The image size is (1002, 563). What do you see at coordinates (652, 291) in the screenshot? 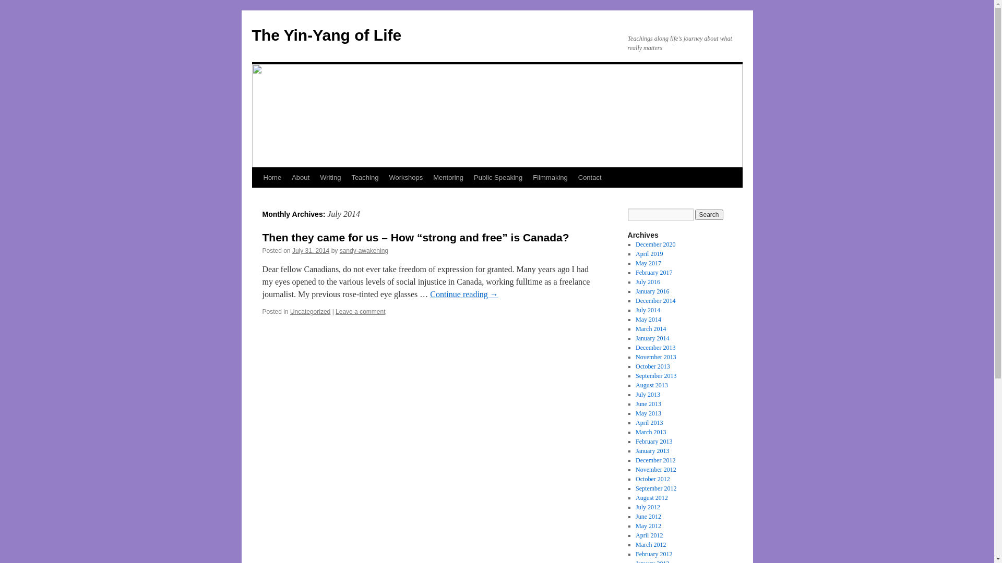
I see `January 2016` at bounding box center [652, 291].